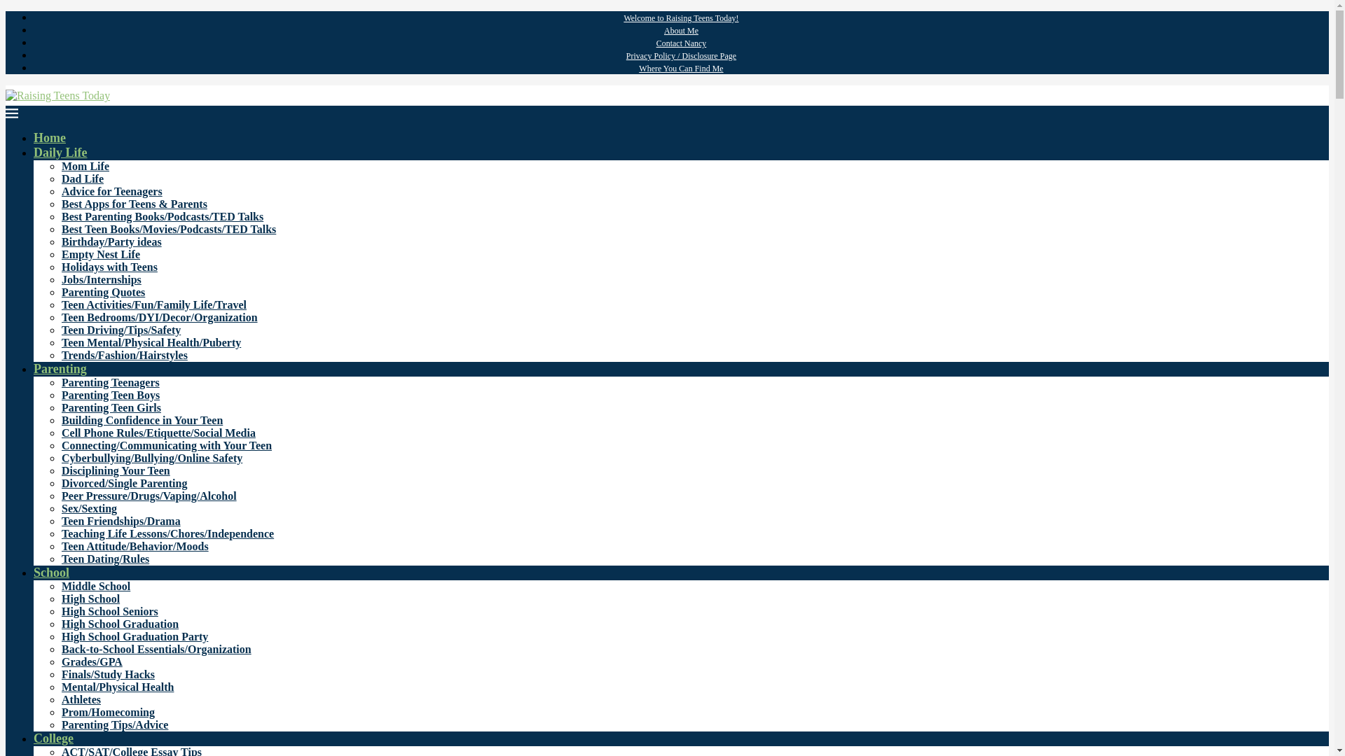 The height and width of the screenshot is (756, 1345). Describe the element at coordinates (104, 292) in the screenshot. I see `Parenting Quotes` at that location.